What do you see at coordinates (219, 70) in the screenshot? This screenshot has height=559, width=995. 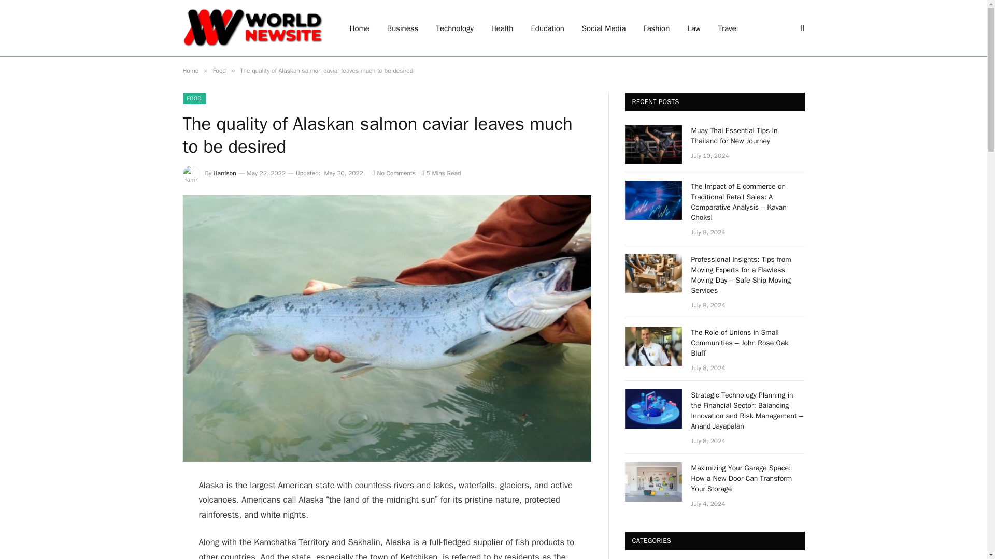 I see `Food` at bounding box center [219, 70].